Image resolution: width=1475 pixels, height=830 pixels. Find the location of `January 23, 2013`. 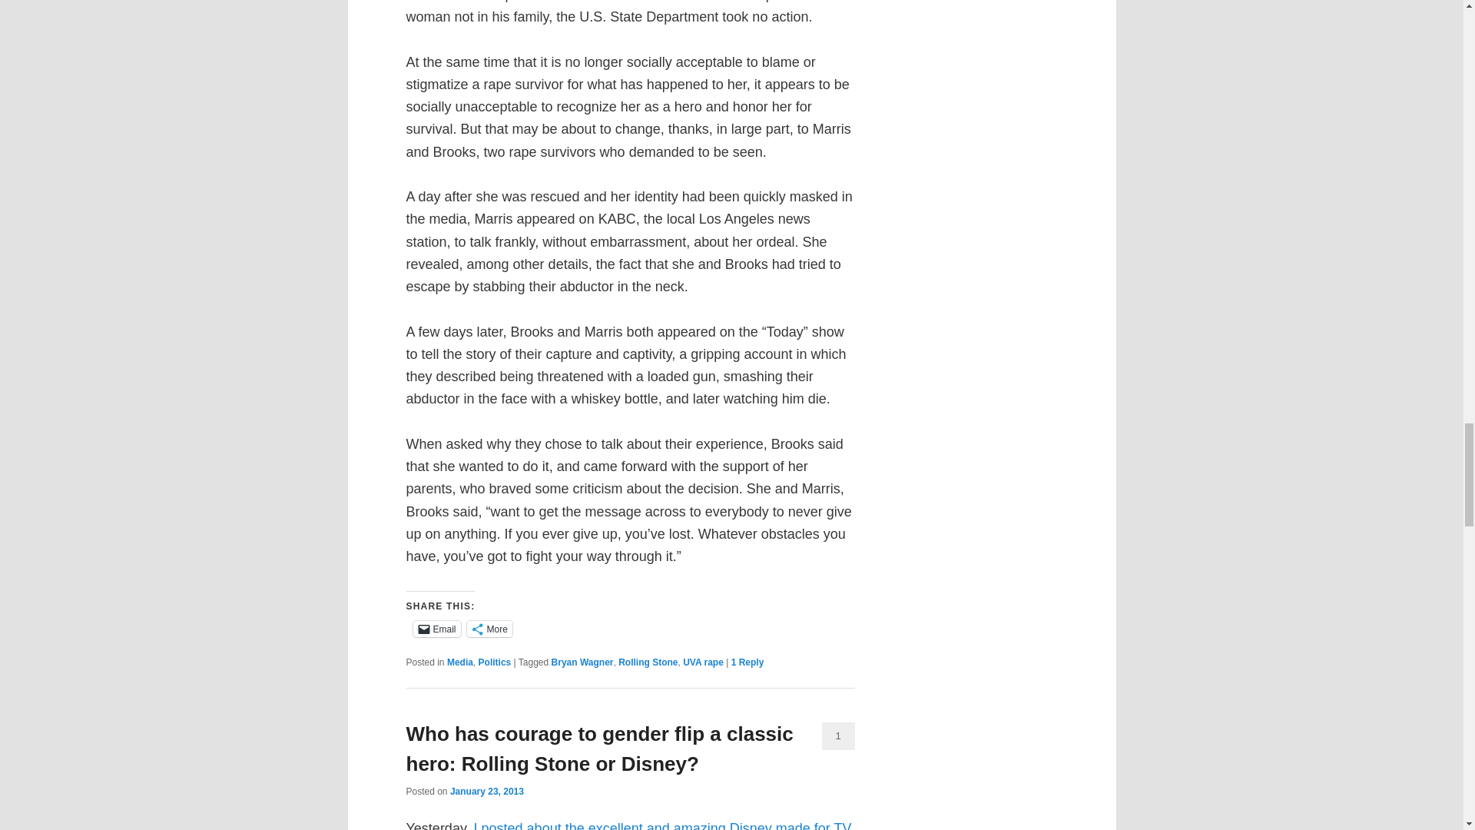

January 23, 2013 is located at coordinates (486, 791).